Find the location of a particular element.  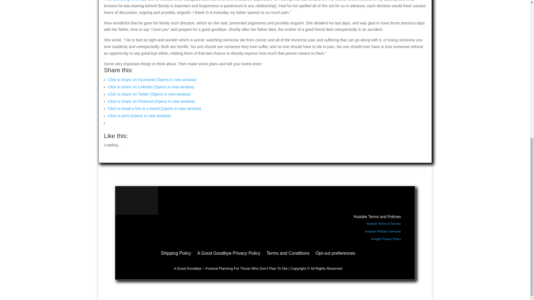

Click to share on Twitter is located at coordinates (149, 94).